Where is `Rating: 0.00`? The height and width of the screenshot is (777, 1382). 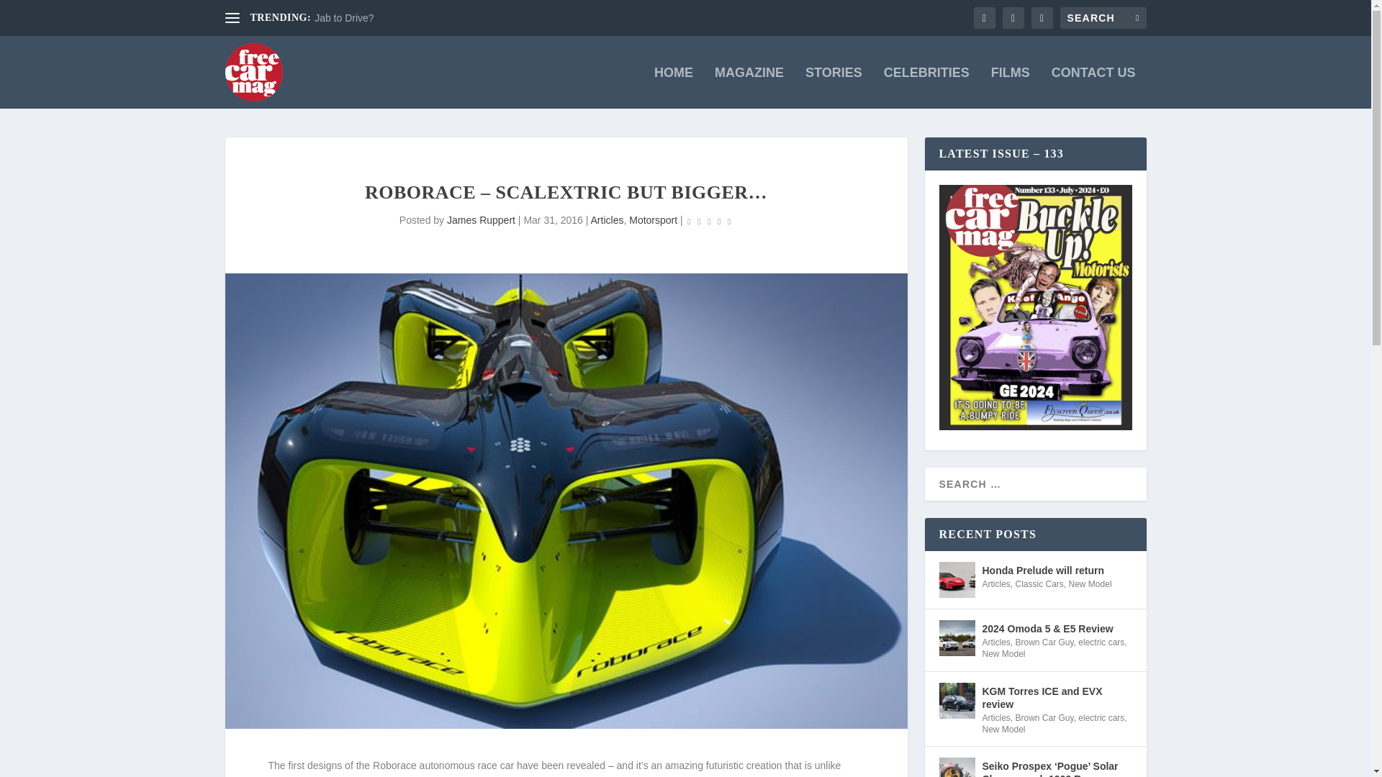 Rating: 0.00 is located at coordinates (710, 220).